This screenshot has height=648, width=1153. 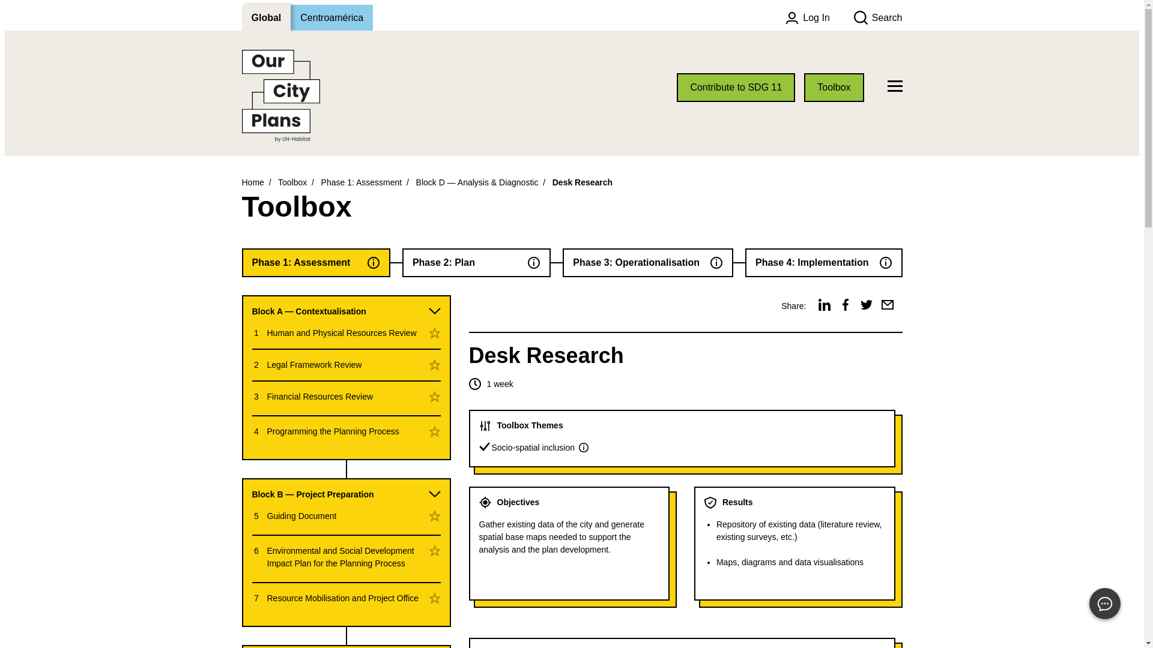 What do you see at coordinates (807, 18) in the screenshot?
I see `Log In` at bounding box center [807, 18].